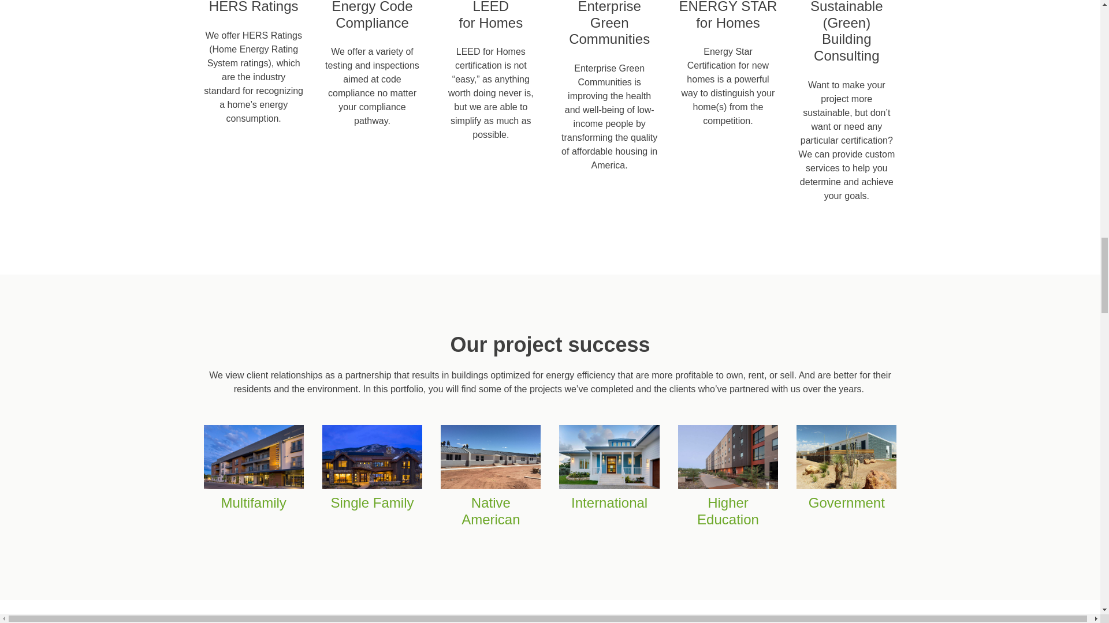 The image size is (1109, 623). I want to click on Energy Code Compliance, so click(372, 15).